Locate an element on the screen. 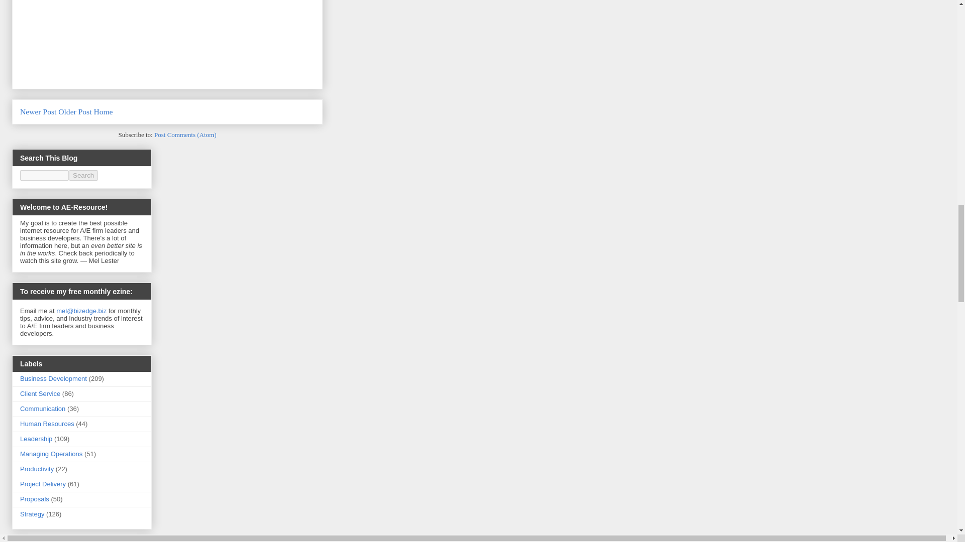 The image size is (965, 542). Client Service is located at coordinates (40, 393).